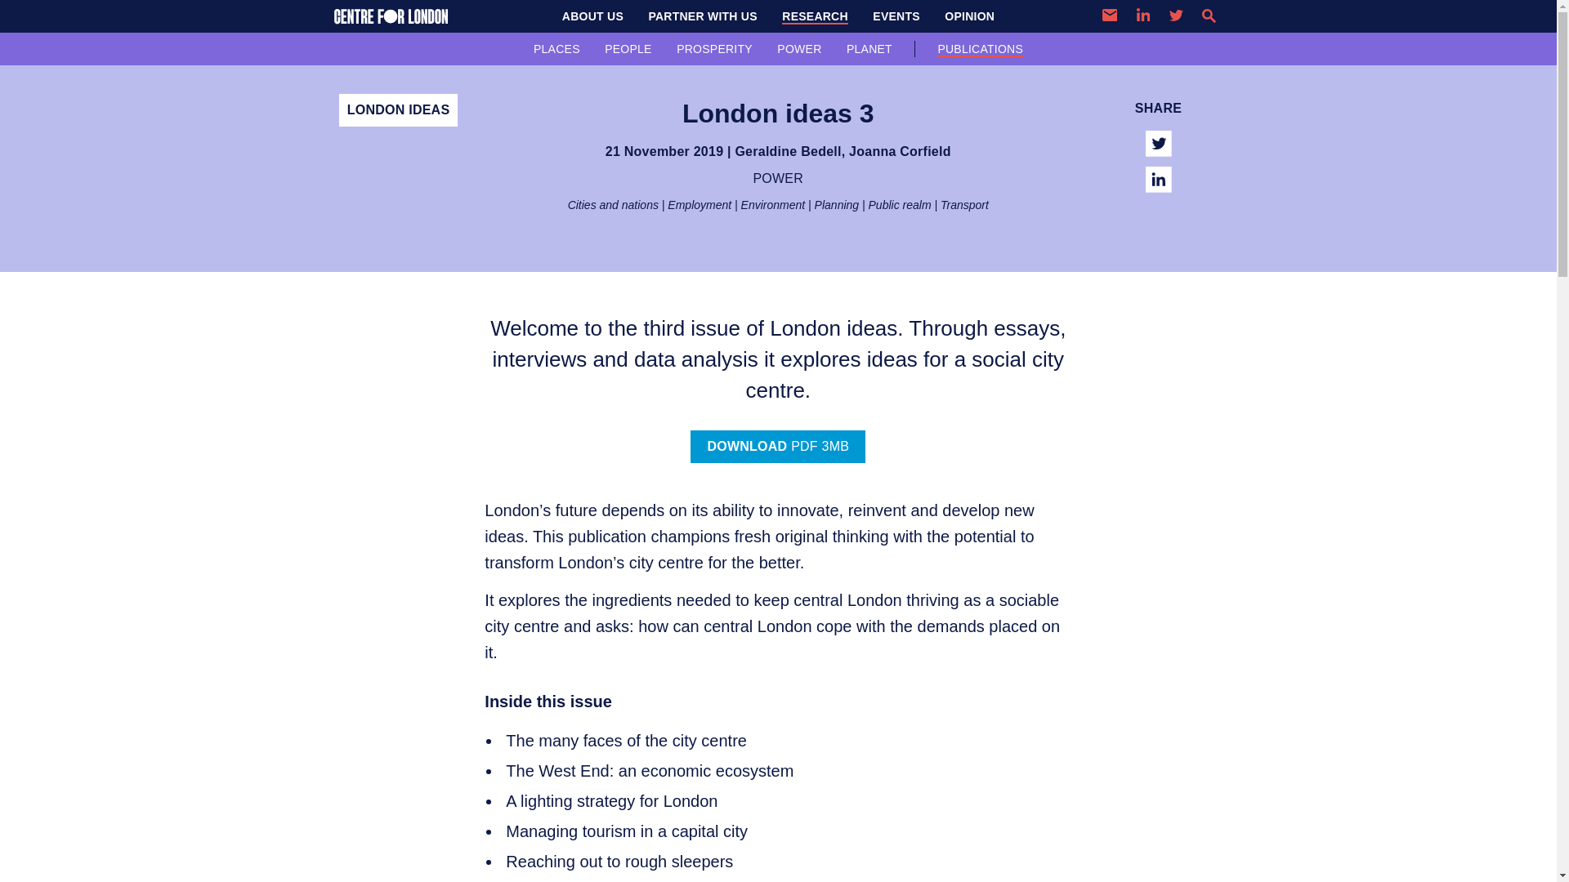 Image resolution: width=1569 pixels, height=882 pixels. Describe the element at coordinates (901, 205) in the screenshot. I see `Search for content tagged as Public realm` at that location.